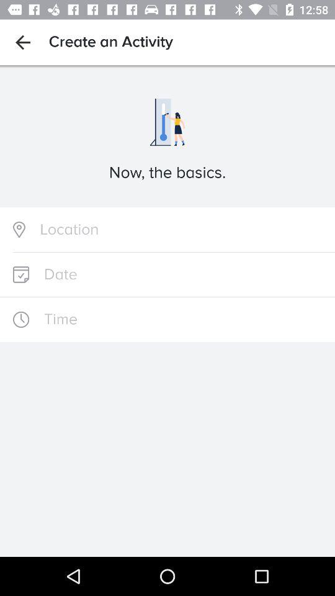 The width and height of the screenshot is (335, 596). I want to click on add date, so click(167, 274).